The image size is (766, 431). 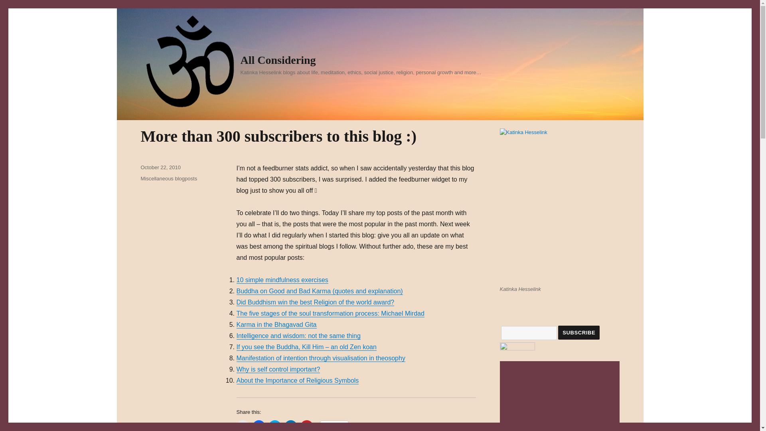 What do you see at coordinates (306, 425) in the screenshot?
I see `Click to share on Pinterest` at bounding box center [306, 425].